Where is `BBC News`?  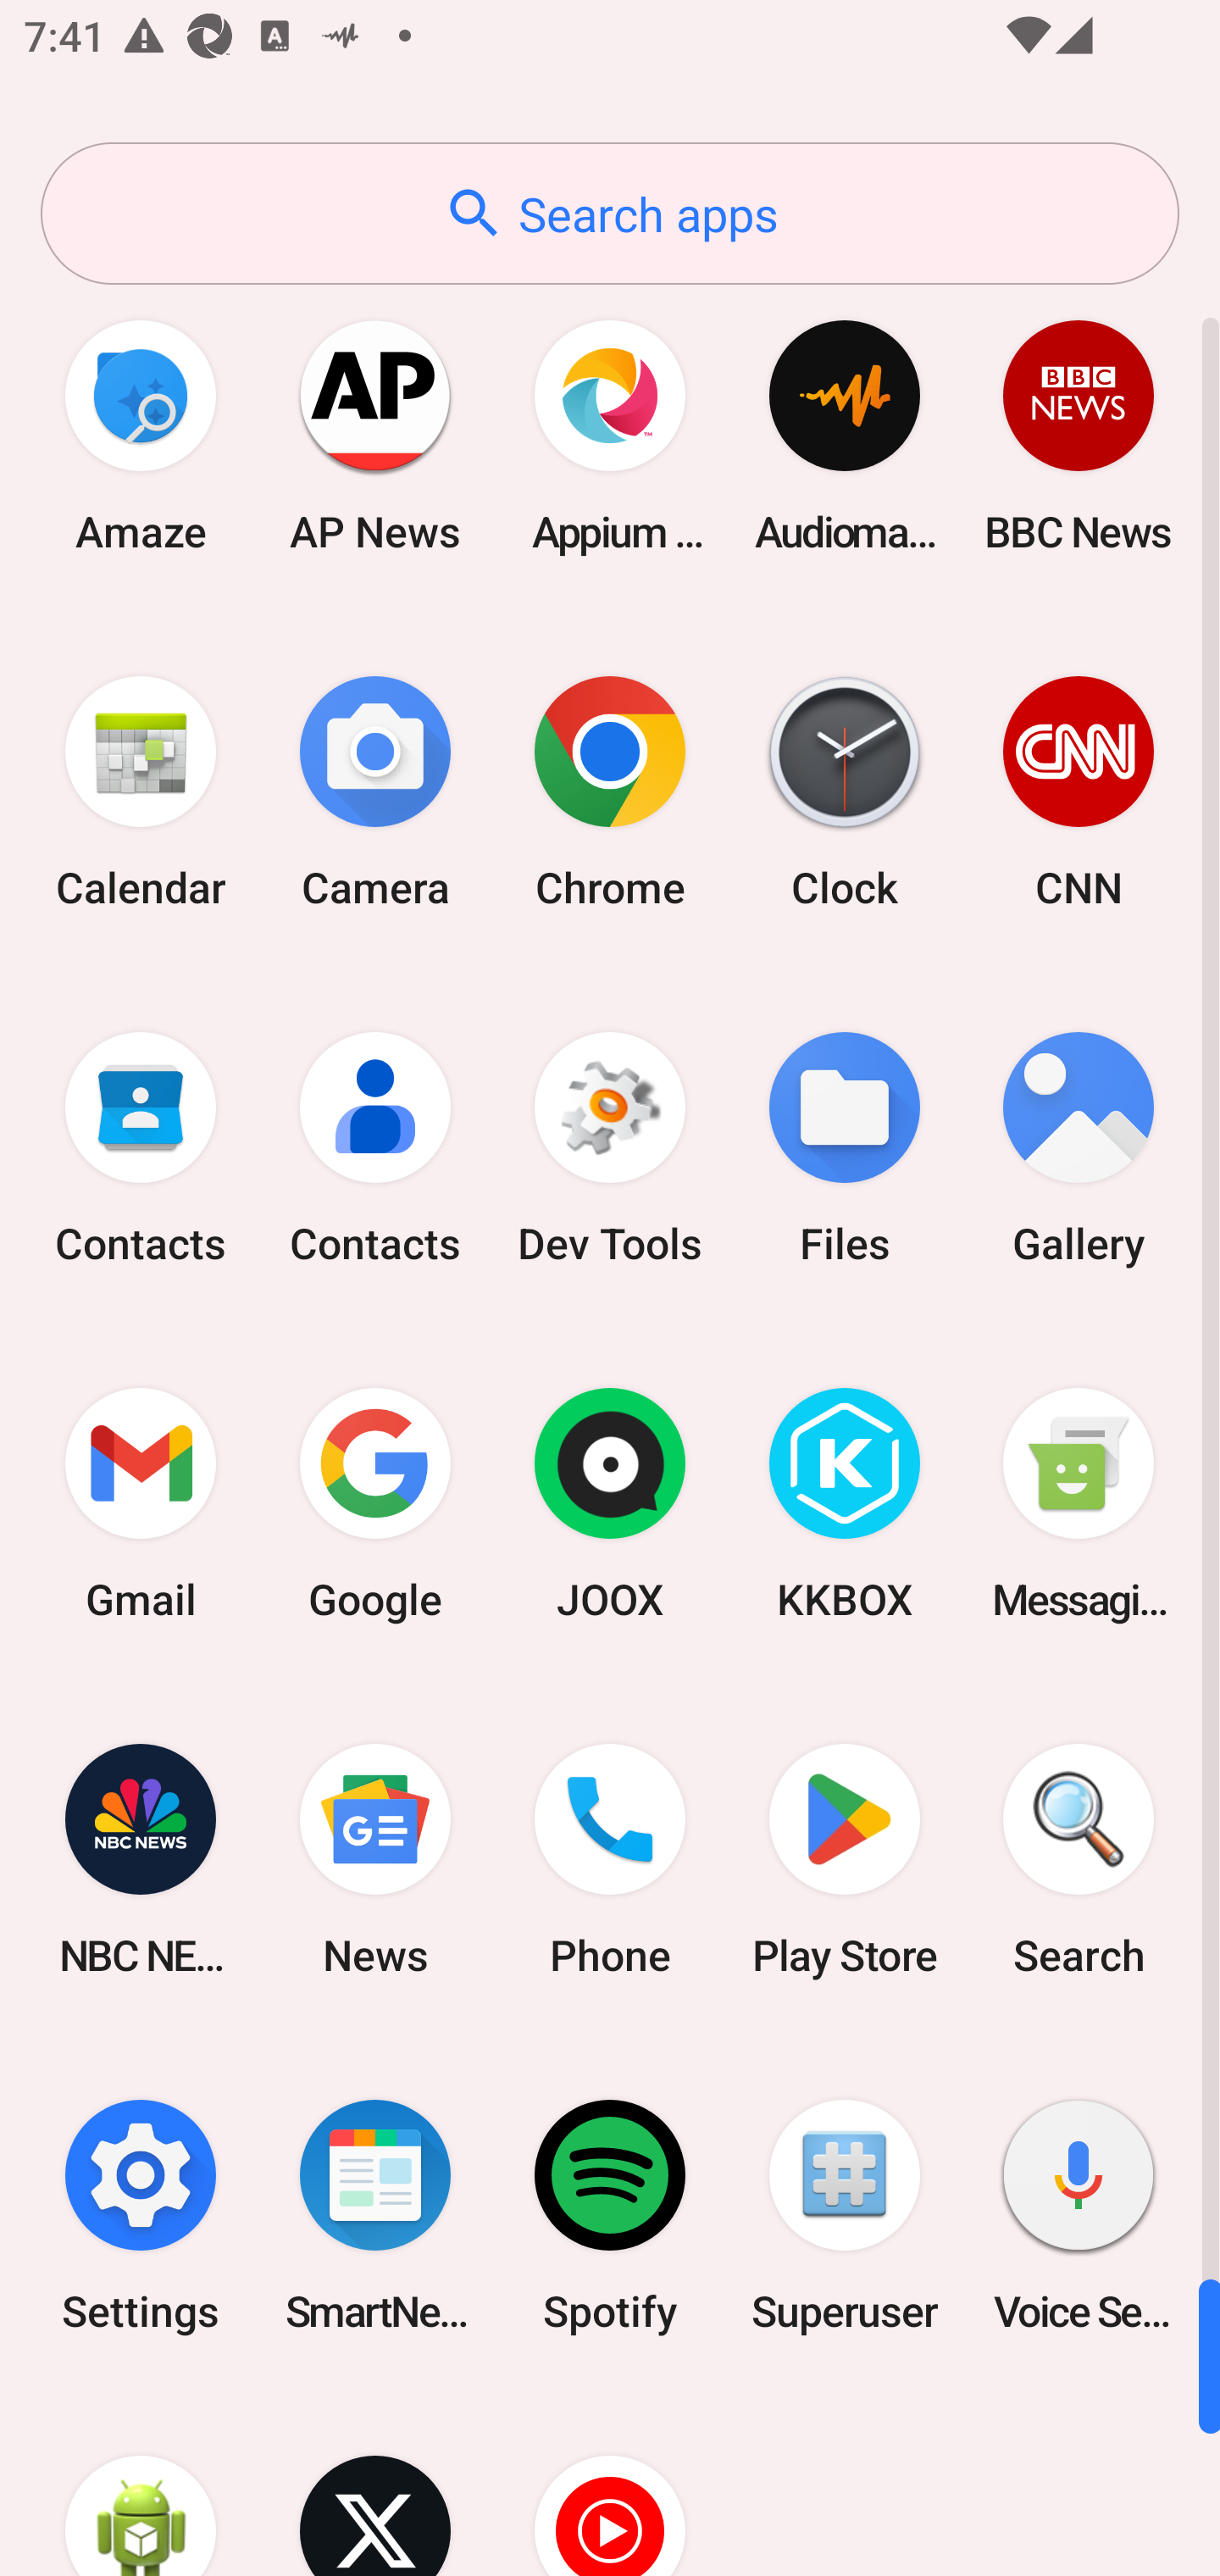
BBC News is located at coordinates (1079, 436).